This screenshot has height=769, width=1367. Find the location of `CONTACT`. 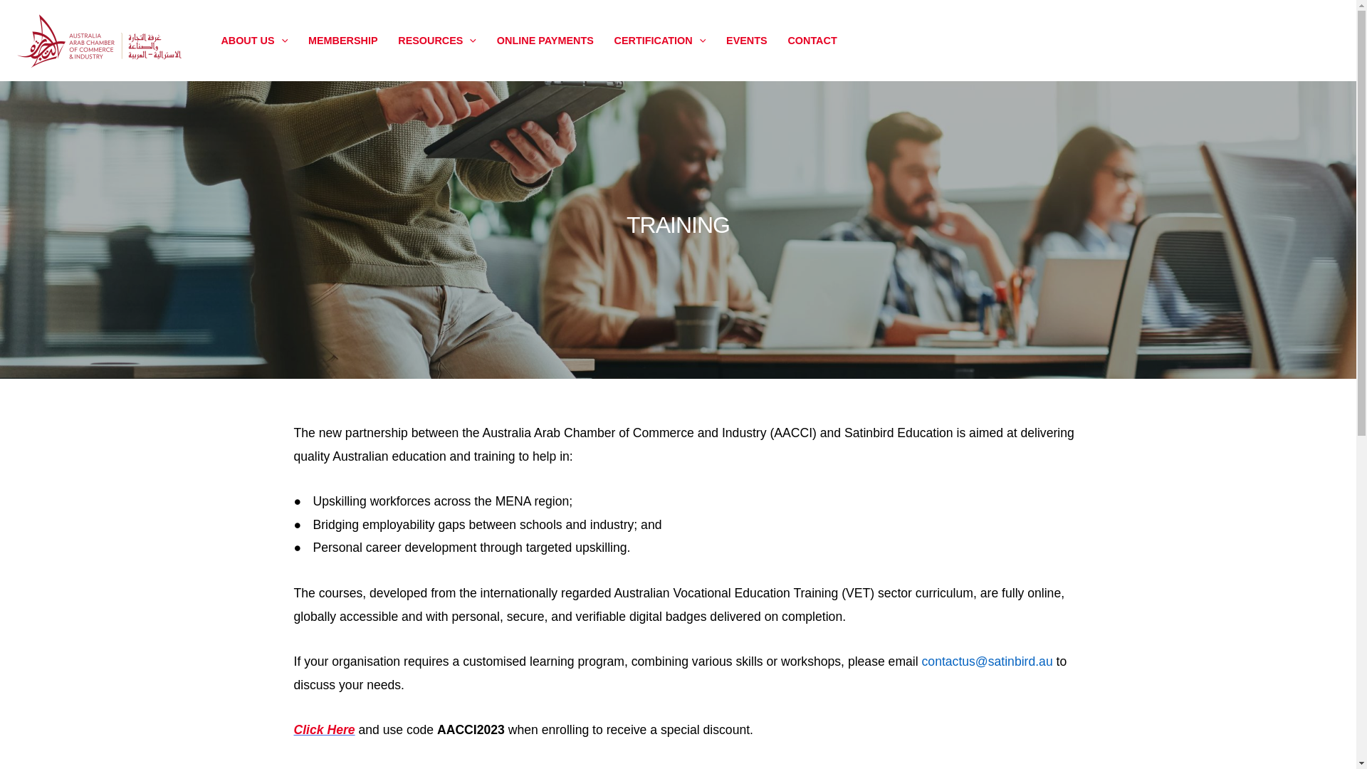

CONTACT is located at coordinates (812, 41).